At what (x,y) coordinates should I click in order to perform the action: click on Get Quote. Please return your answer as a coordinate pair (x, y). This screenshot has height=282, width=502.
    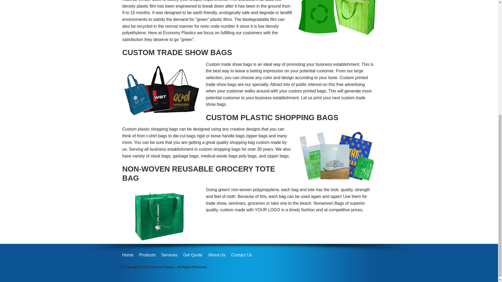
    Looking at the image, I should click on (193, 255).